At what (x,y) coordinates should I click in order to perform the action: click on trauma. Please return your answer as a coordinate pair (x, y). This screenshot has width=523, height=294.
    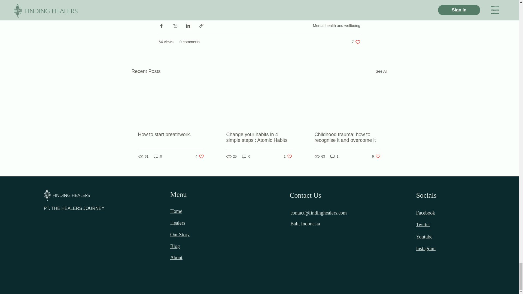
    Looking at the image, I should click on (356, 42).